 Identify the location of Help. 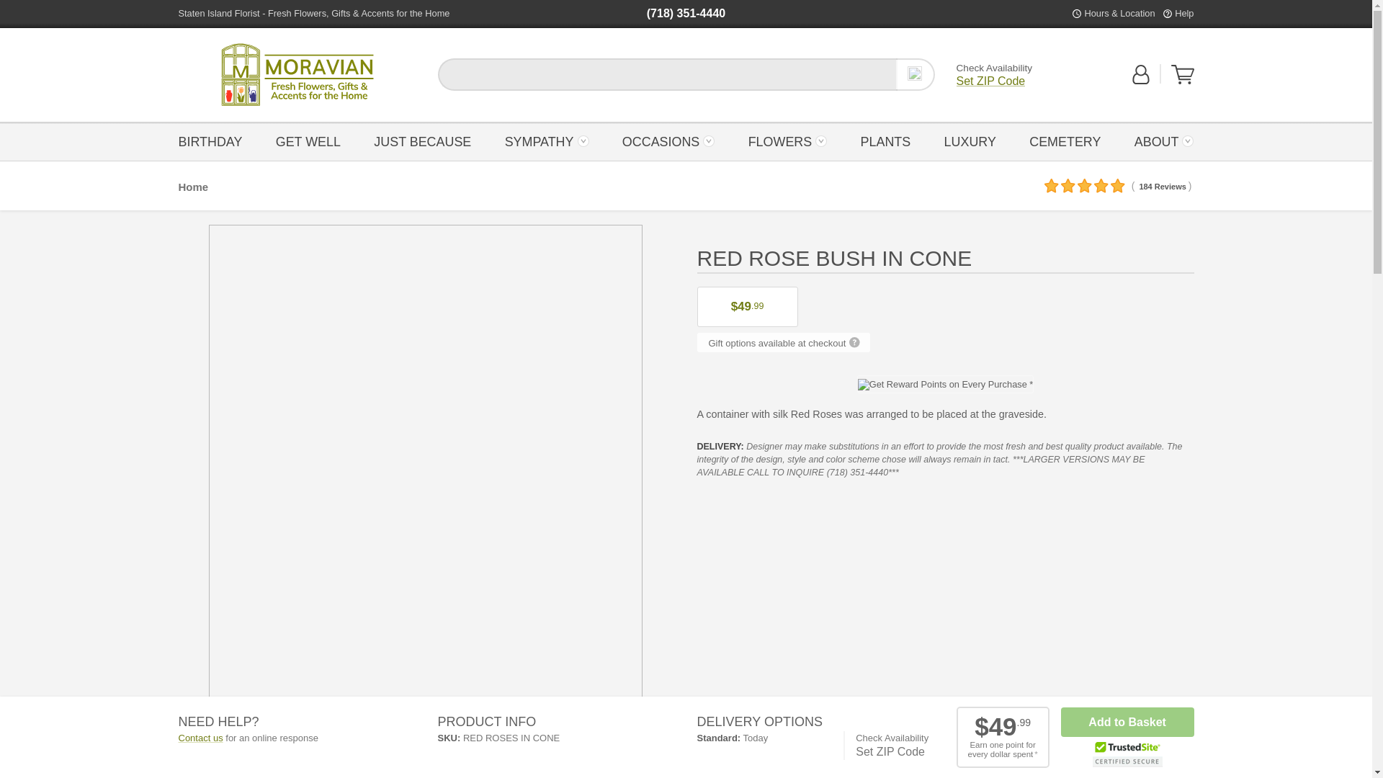
(1183, 13).